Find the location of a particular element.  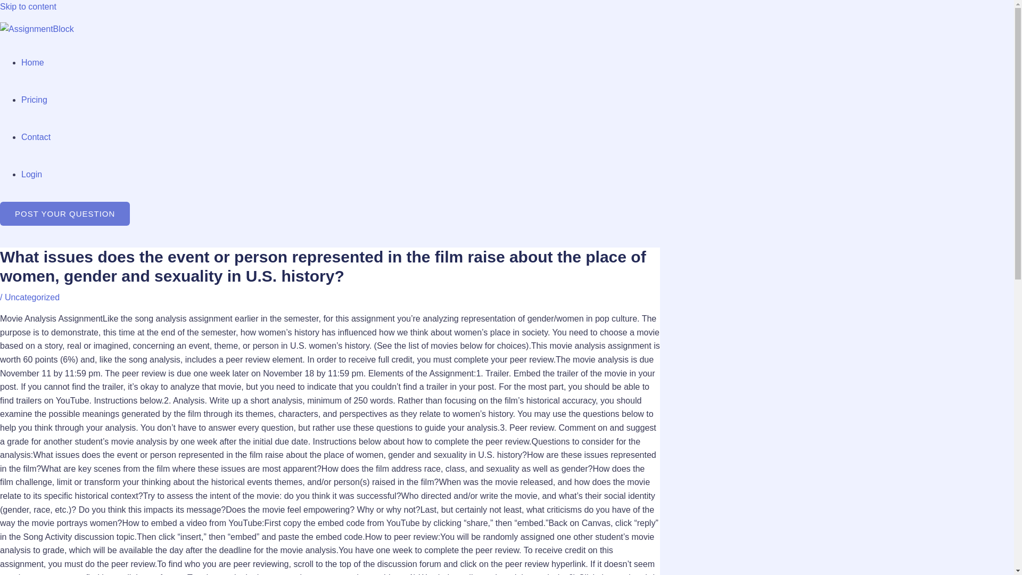

POST YOUR QUESTION is located at coordinates (65, 214).